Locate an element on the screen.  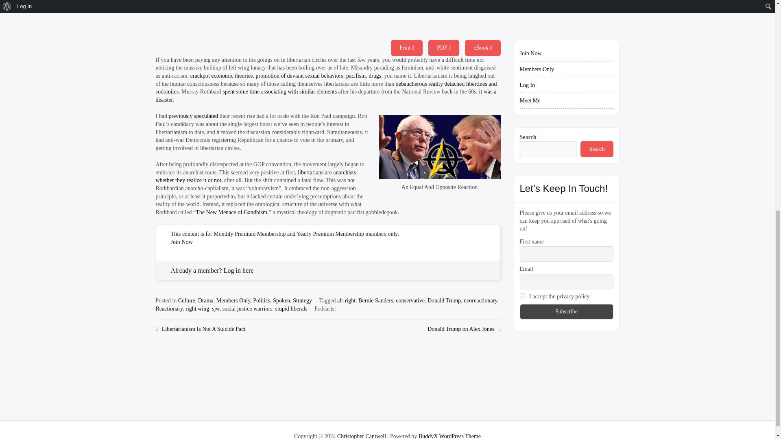
it was a disaster is located at coordinates (325, 96).